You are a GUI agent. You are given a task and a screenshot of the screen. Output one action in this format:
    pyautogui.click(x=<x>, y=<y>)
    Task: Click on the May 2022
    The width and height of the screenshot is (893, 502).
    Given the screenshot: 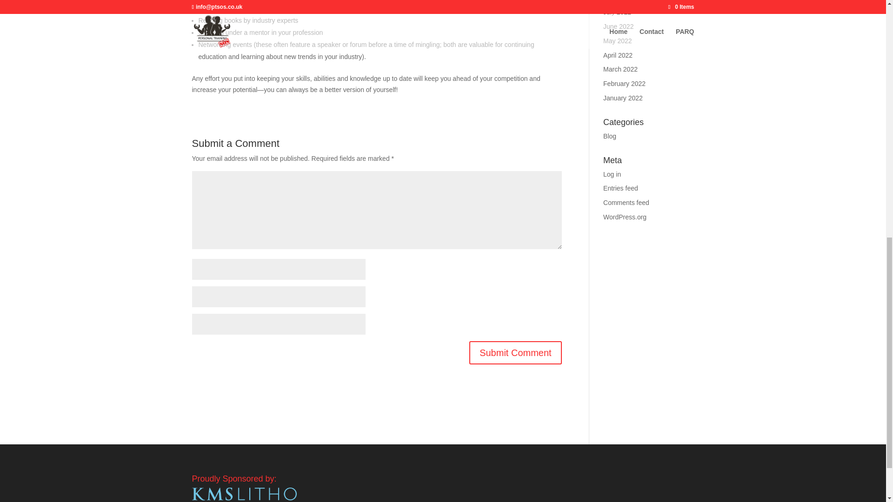 What is the action you would take?
    pyautogui.click(x=617, y=41)
    